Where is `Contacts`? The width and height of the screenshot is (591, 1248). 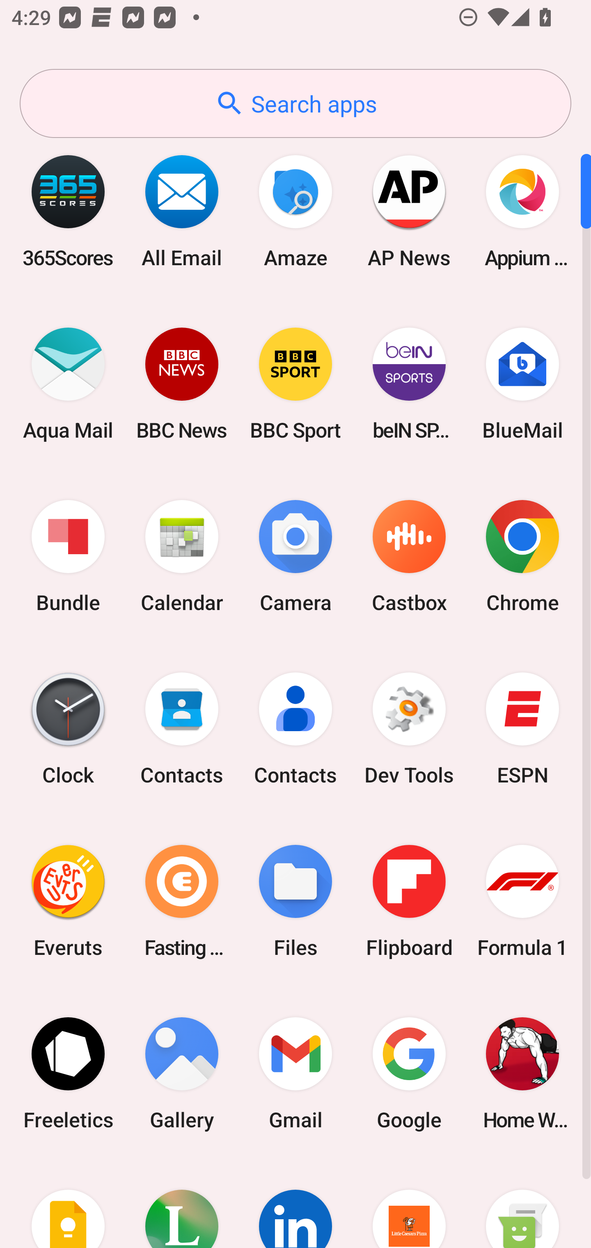 Contacts is located at coordinates (295, 729).